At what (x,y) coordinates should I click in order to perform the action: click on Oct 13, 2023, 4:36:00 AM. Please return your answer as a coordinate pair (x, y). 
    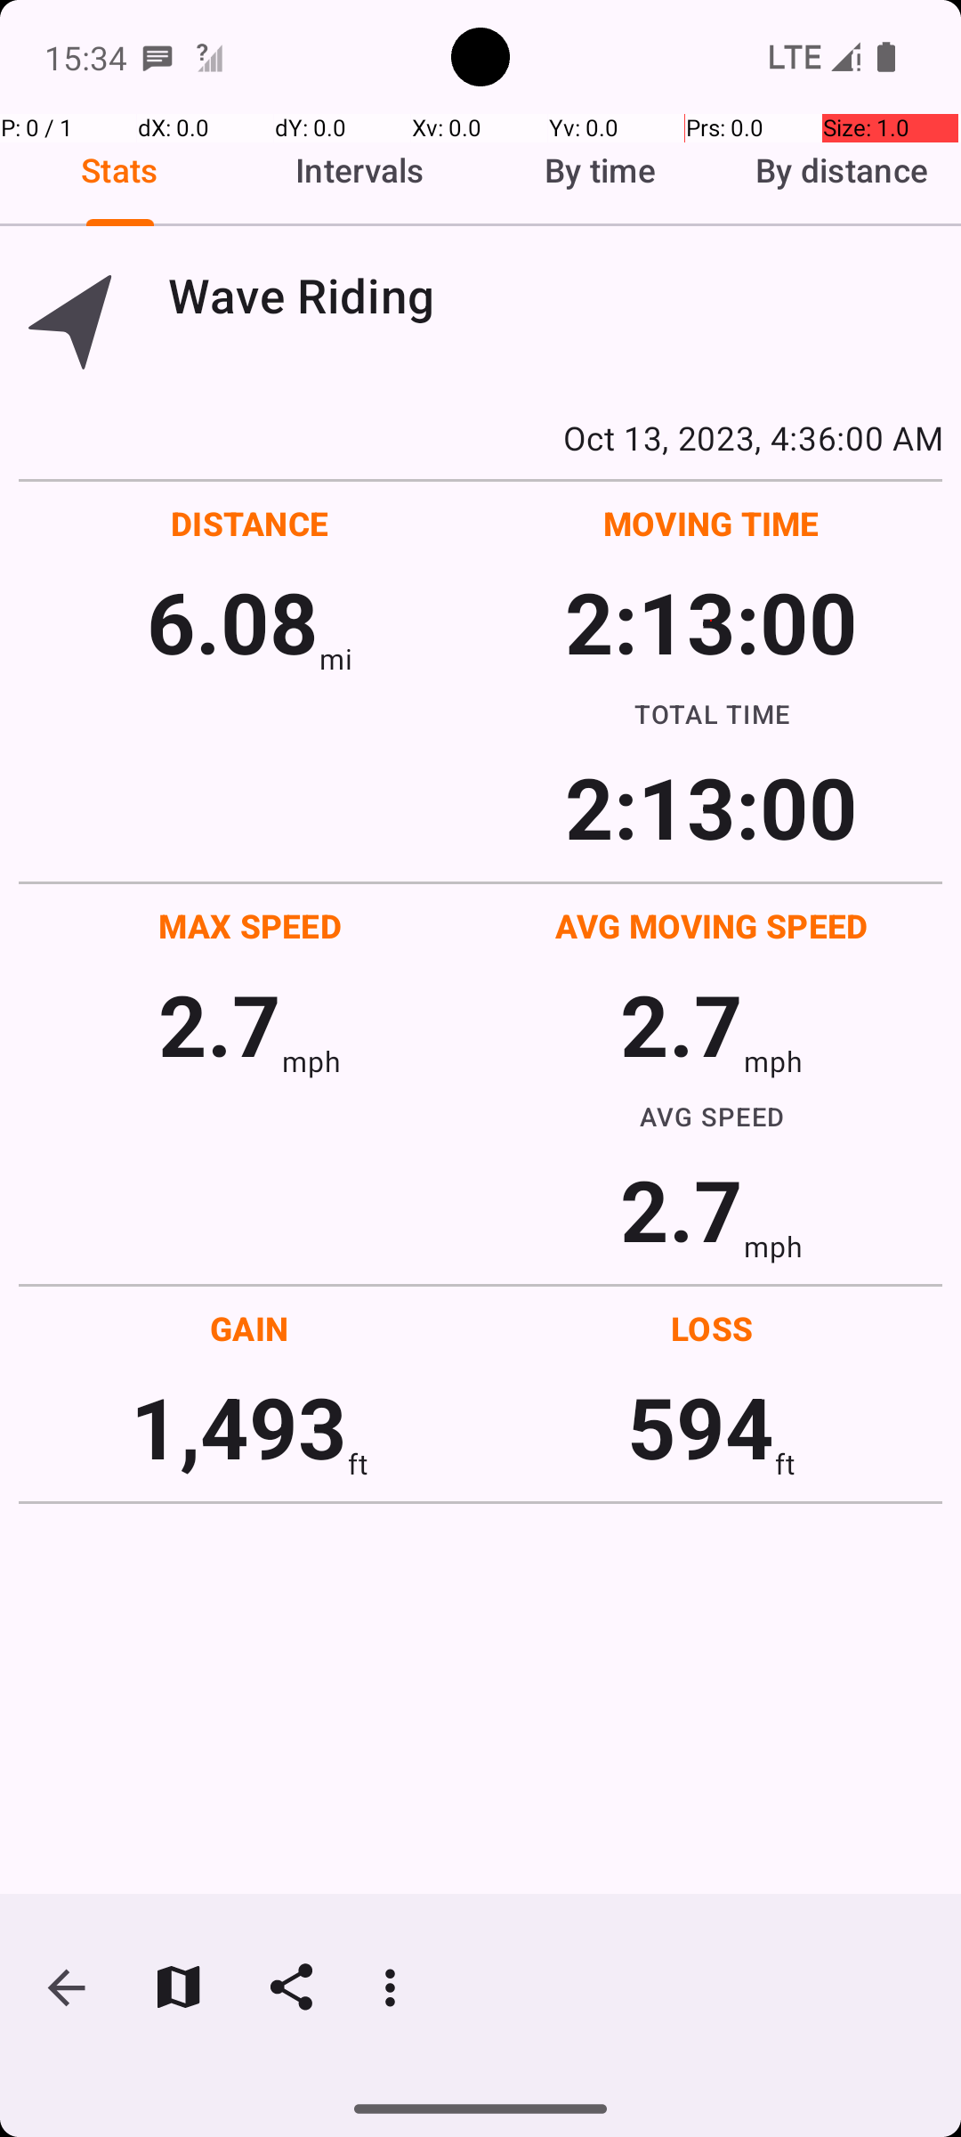
    Looking at the image, I should click on (480, 437).